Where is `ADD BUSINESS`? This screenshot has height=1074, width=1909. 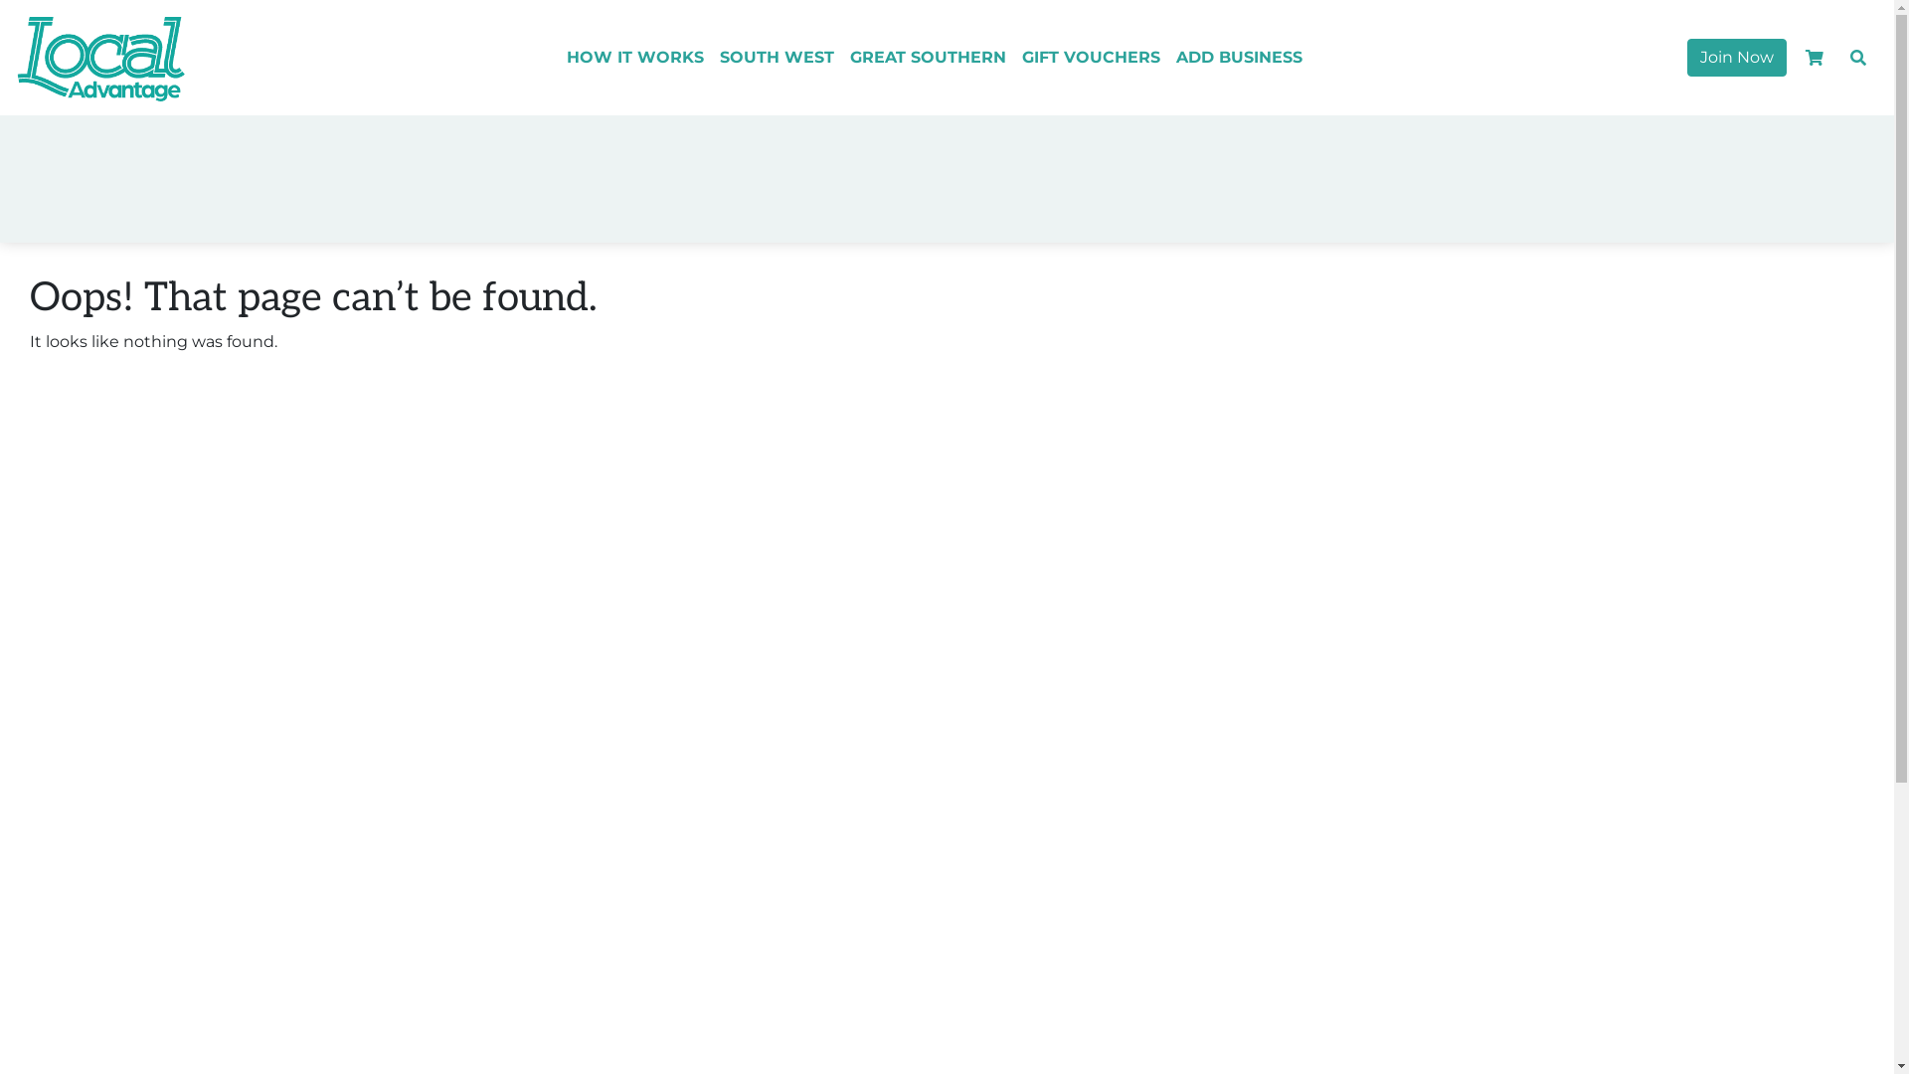
ADD BUSINESS is located at coordinates (1239, 58).